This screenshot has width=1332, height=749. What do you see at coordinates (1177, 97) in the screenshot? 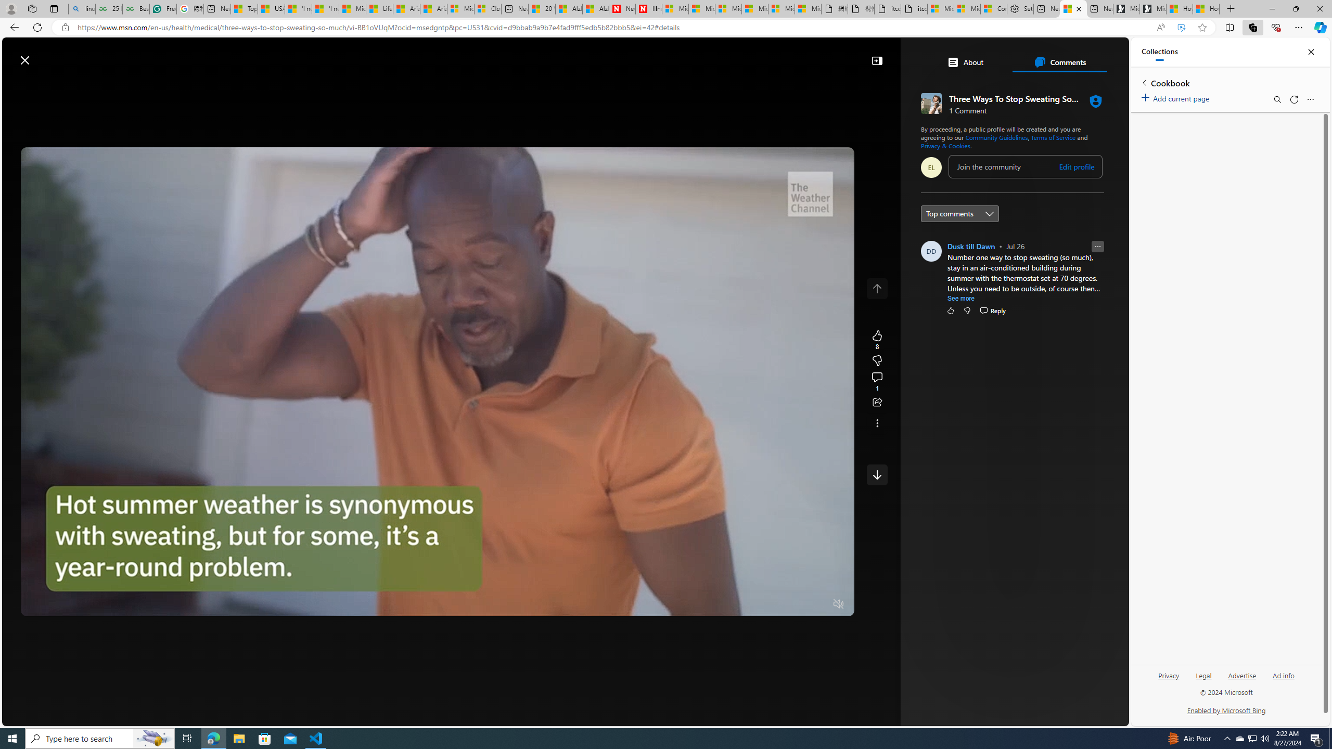
I see `Add current page` at bounding box center [1177, 97].